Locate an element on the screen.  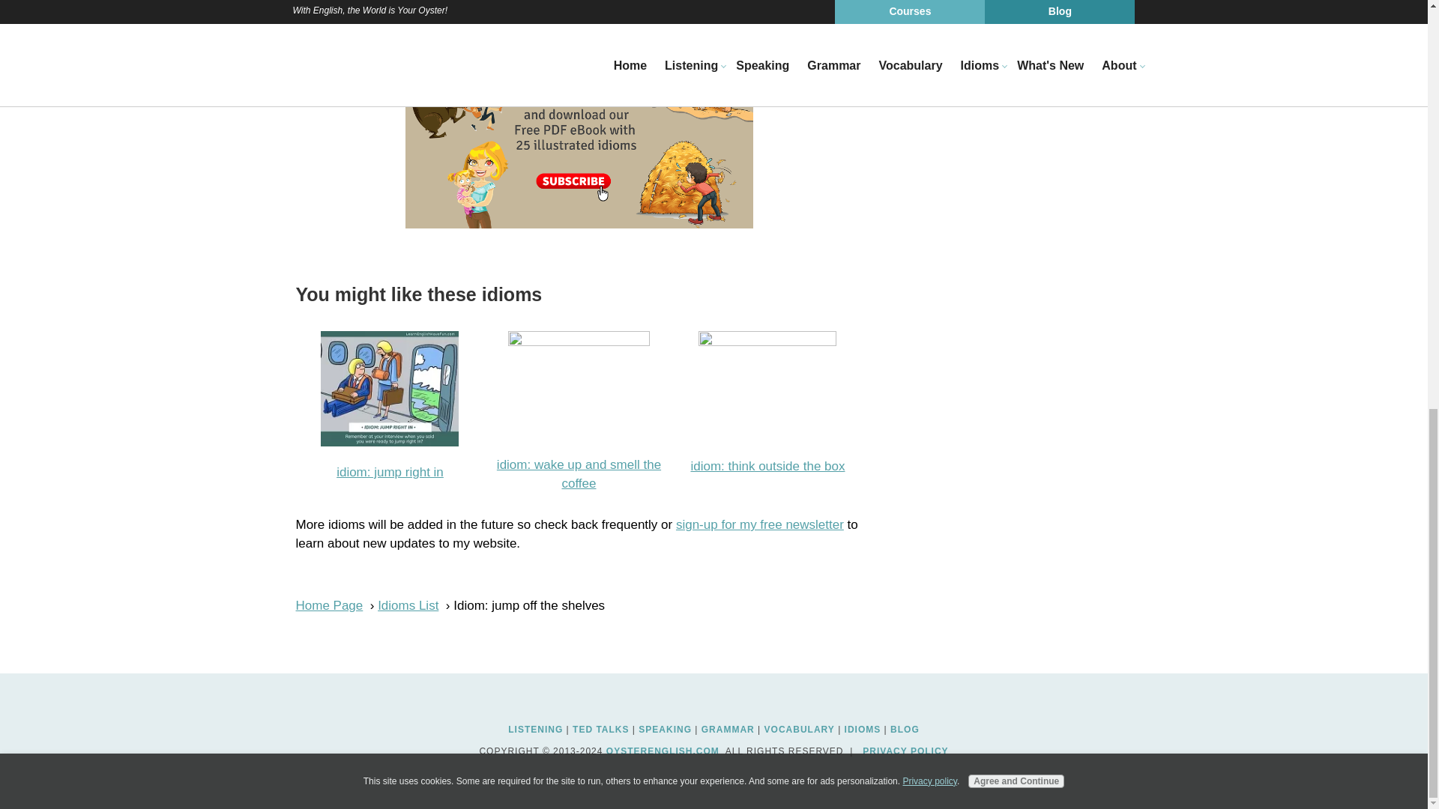
GRAMMAR is located at coordinates (728, 729).